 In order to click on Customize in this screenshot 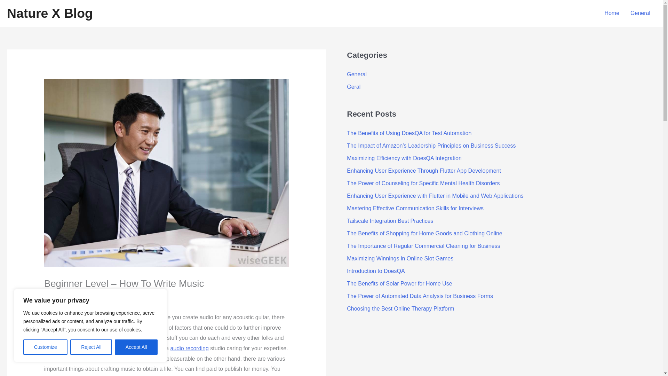, I will do `click(45, 347)`.